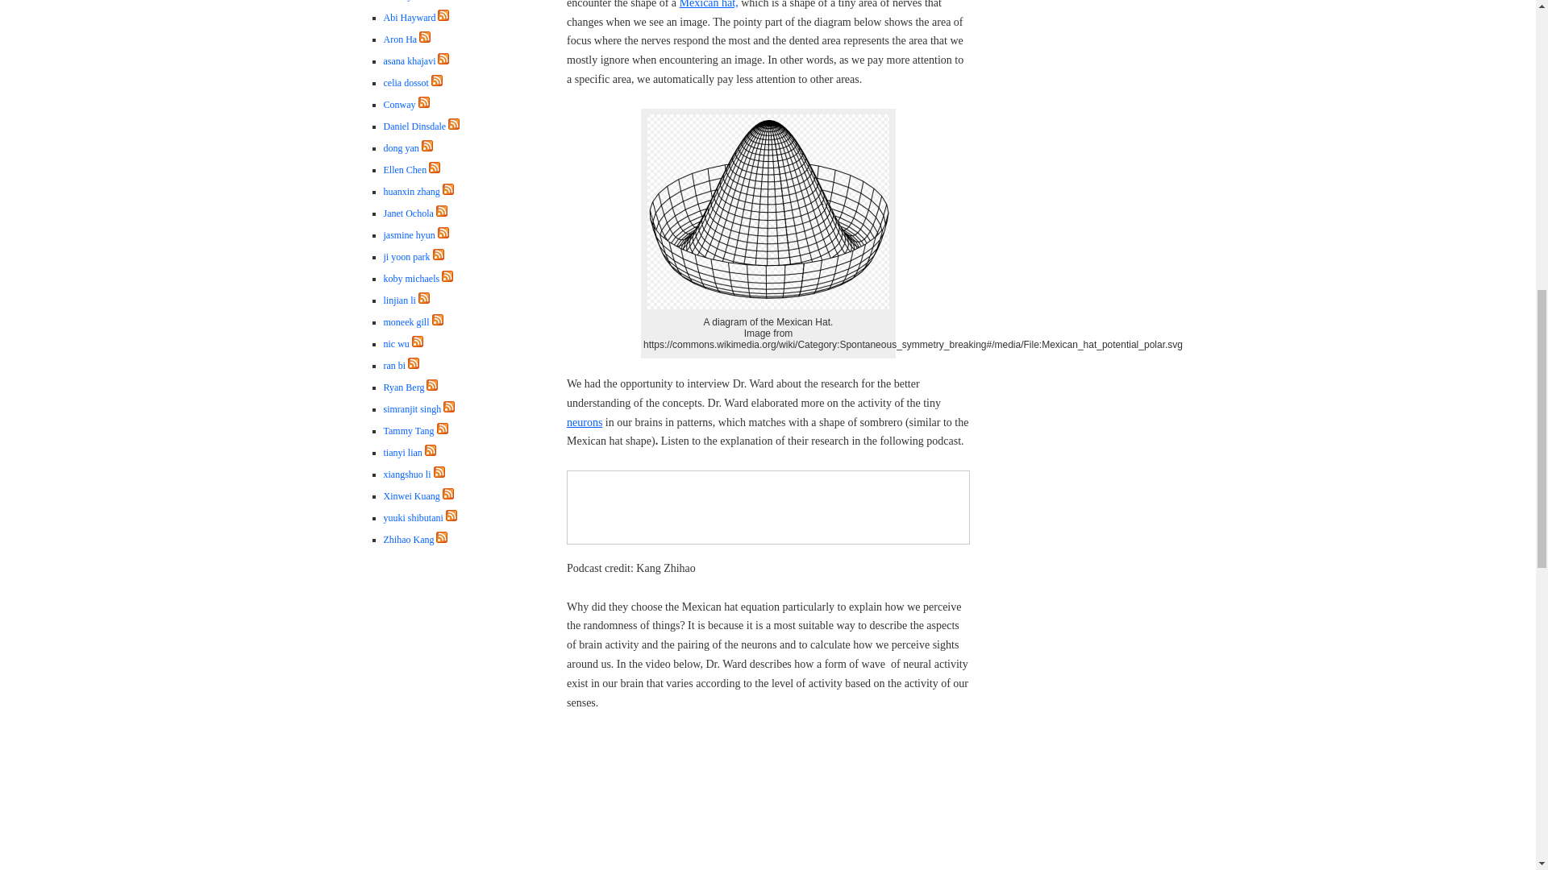 This screenshot has width=1548, height=870. I want to click on RSS feed, so click(424, 36).